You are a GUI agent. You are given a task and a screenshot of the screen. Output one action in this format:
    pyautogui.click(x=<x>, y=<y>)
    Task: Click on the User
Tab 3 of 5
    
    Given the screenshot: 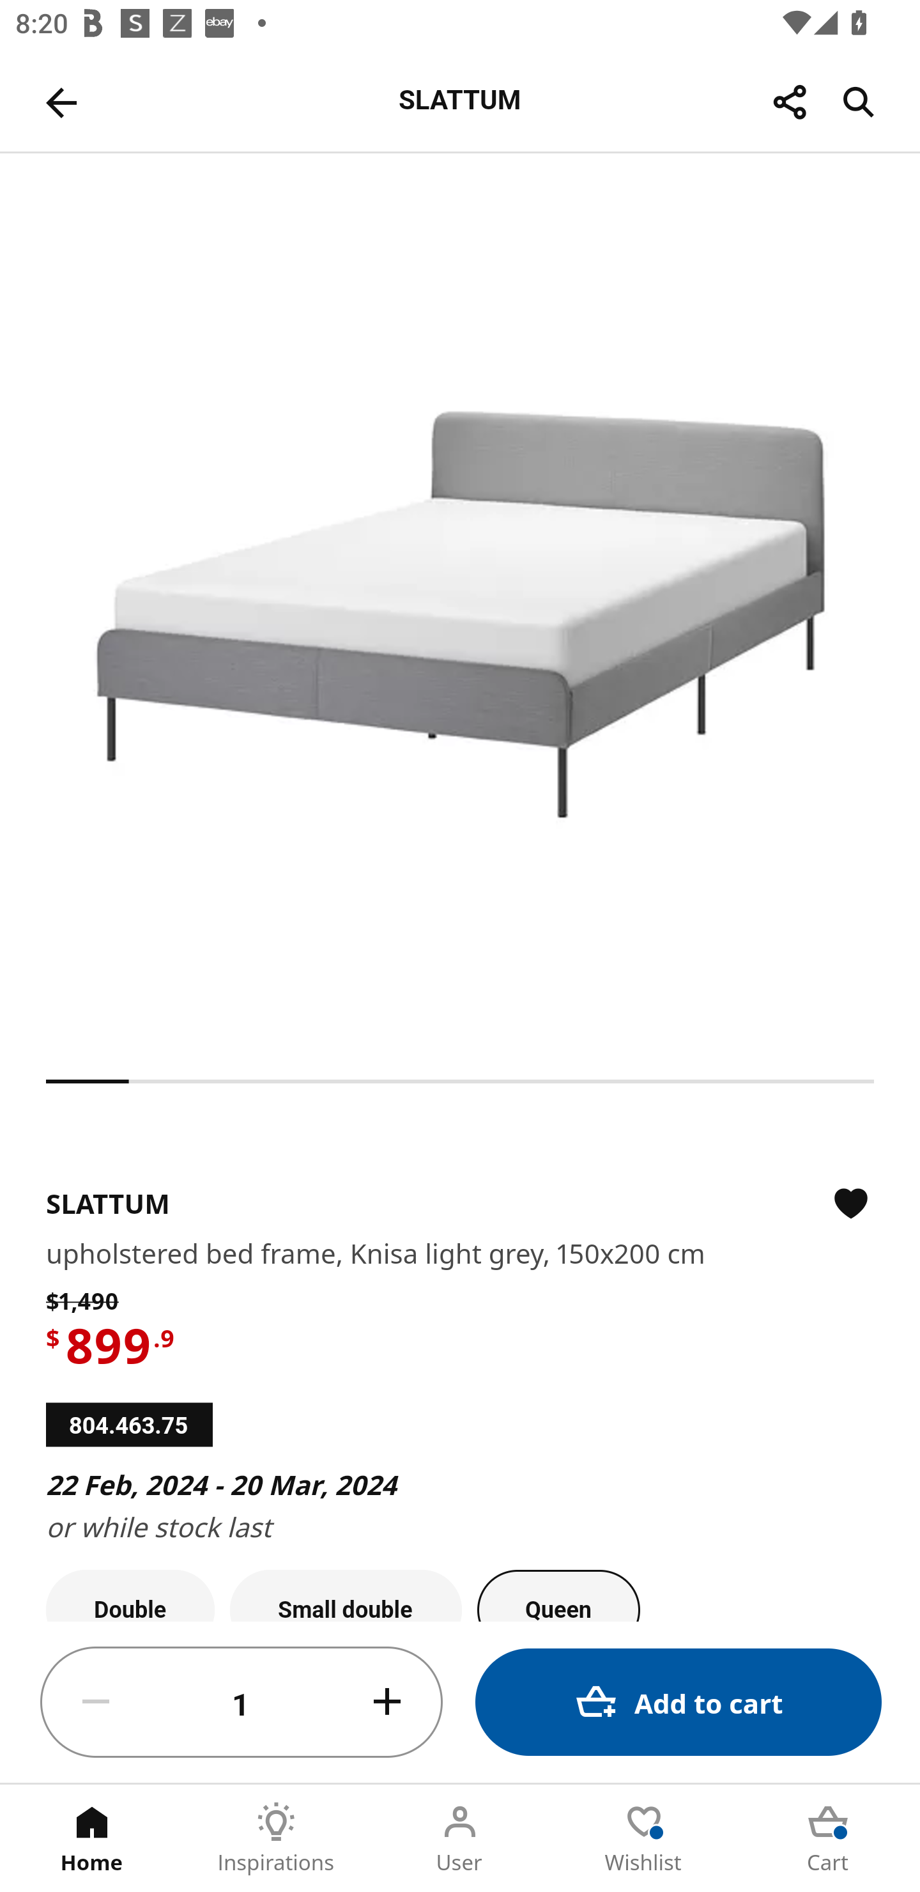 What is the action you would take?
    pyautogui.click(x=460, y=1838)
    